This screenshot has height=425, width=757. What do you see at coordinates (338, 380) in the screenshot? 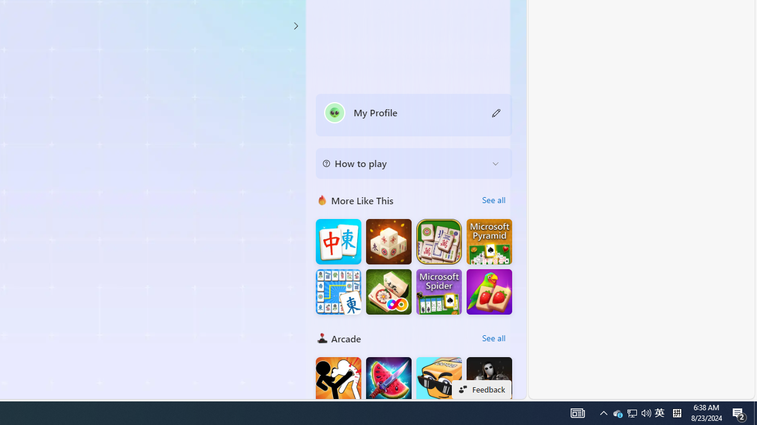
I see `Stickman Fighter : Mega Brawl` at bounding box center [338, 380].